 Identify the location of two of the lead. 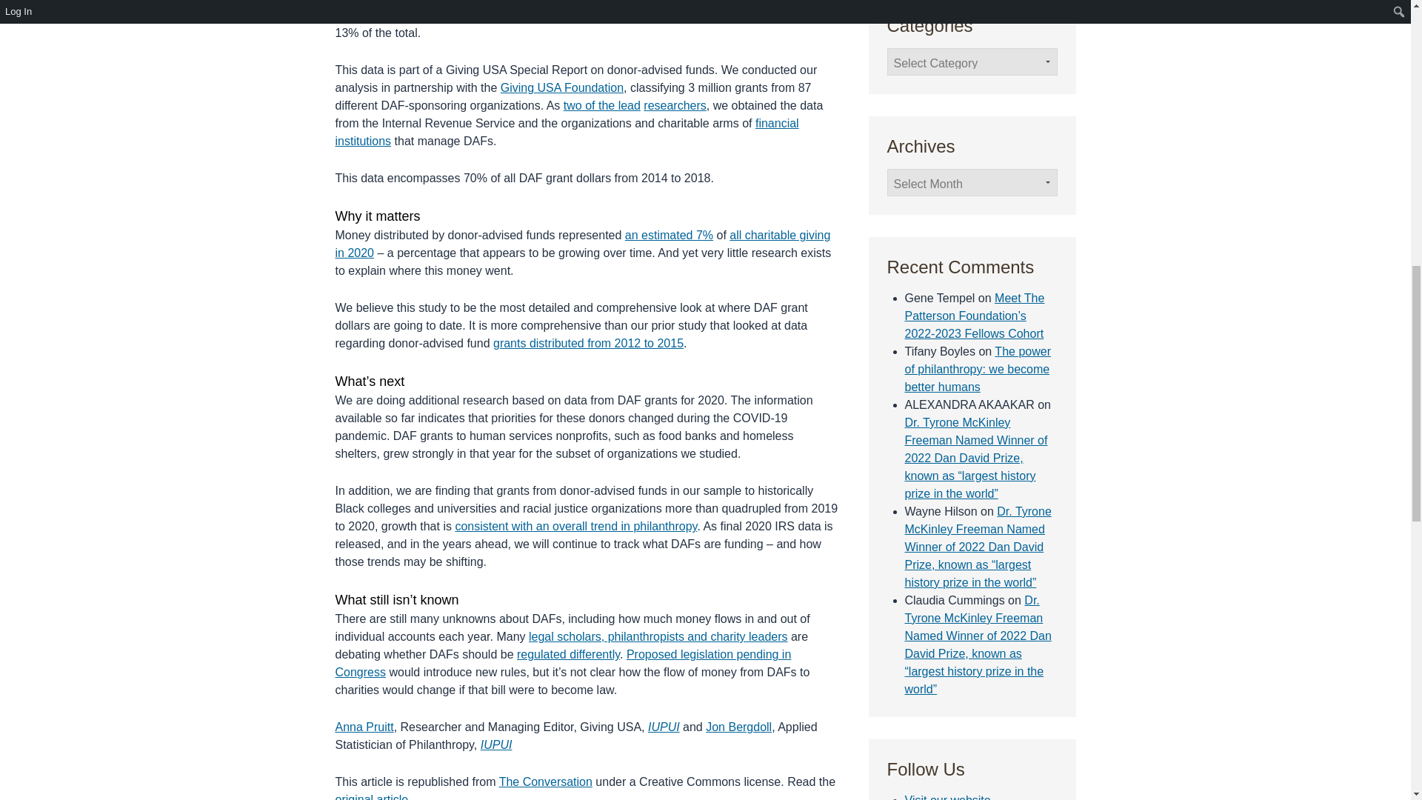
(601, 105).